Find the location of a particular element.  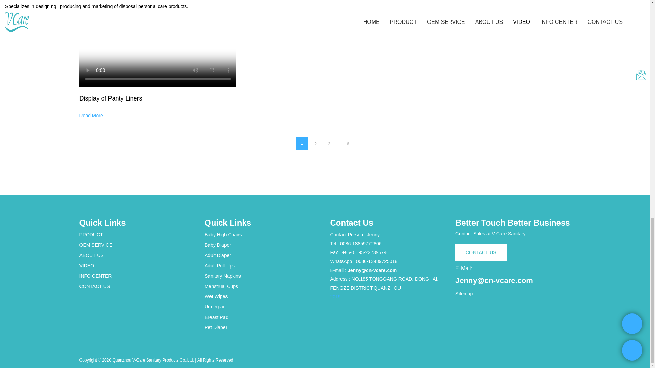

2 is located at coordinates (315, 144).